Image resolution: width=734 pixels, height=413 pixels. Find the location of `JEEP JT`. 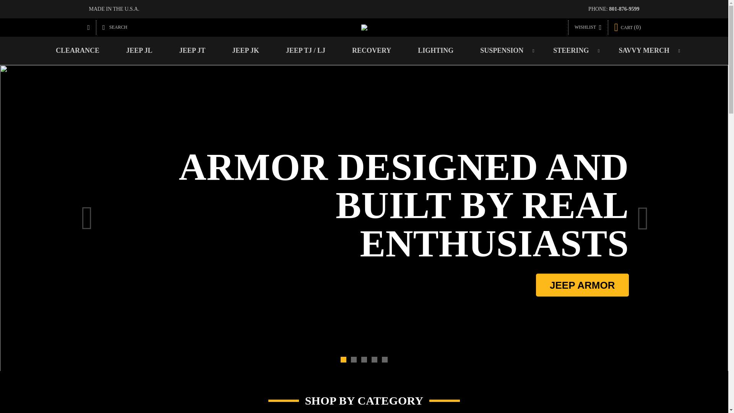

JEEP JT is located at coordinates (192, 50).